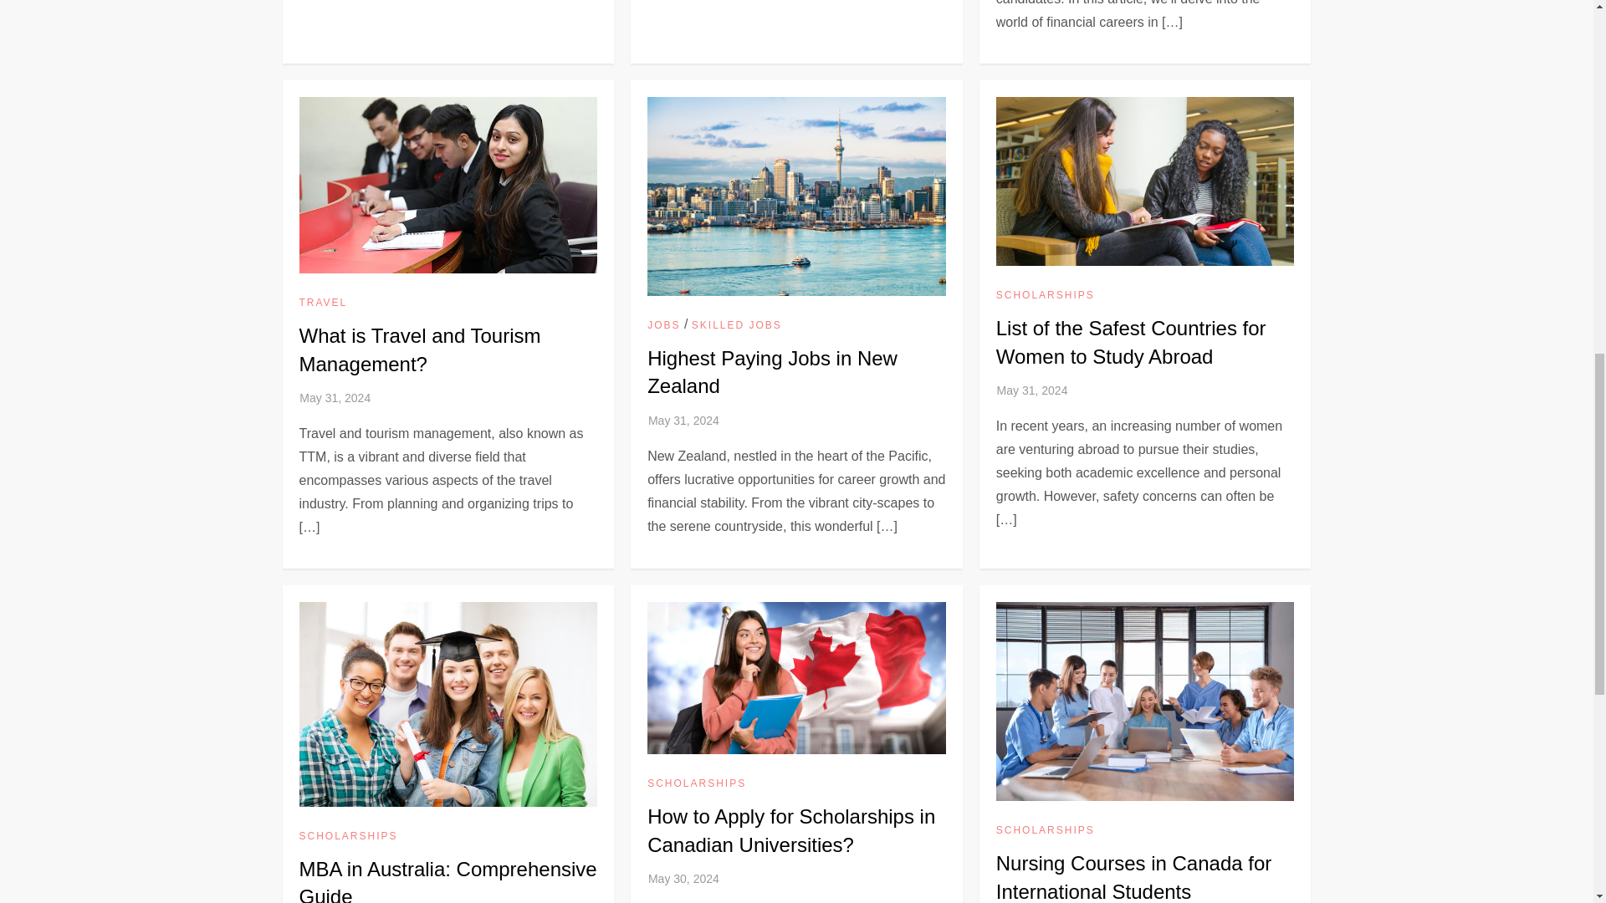  What do you see at coordinates (1046, 295) in the screenshot?
I see `SCHOLARSHIPS` at bounding box center [1046, 295].